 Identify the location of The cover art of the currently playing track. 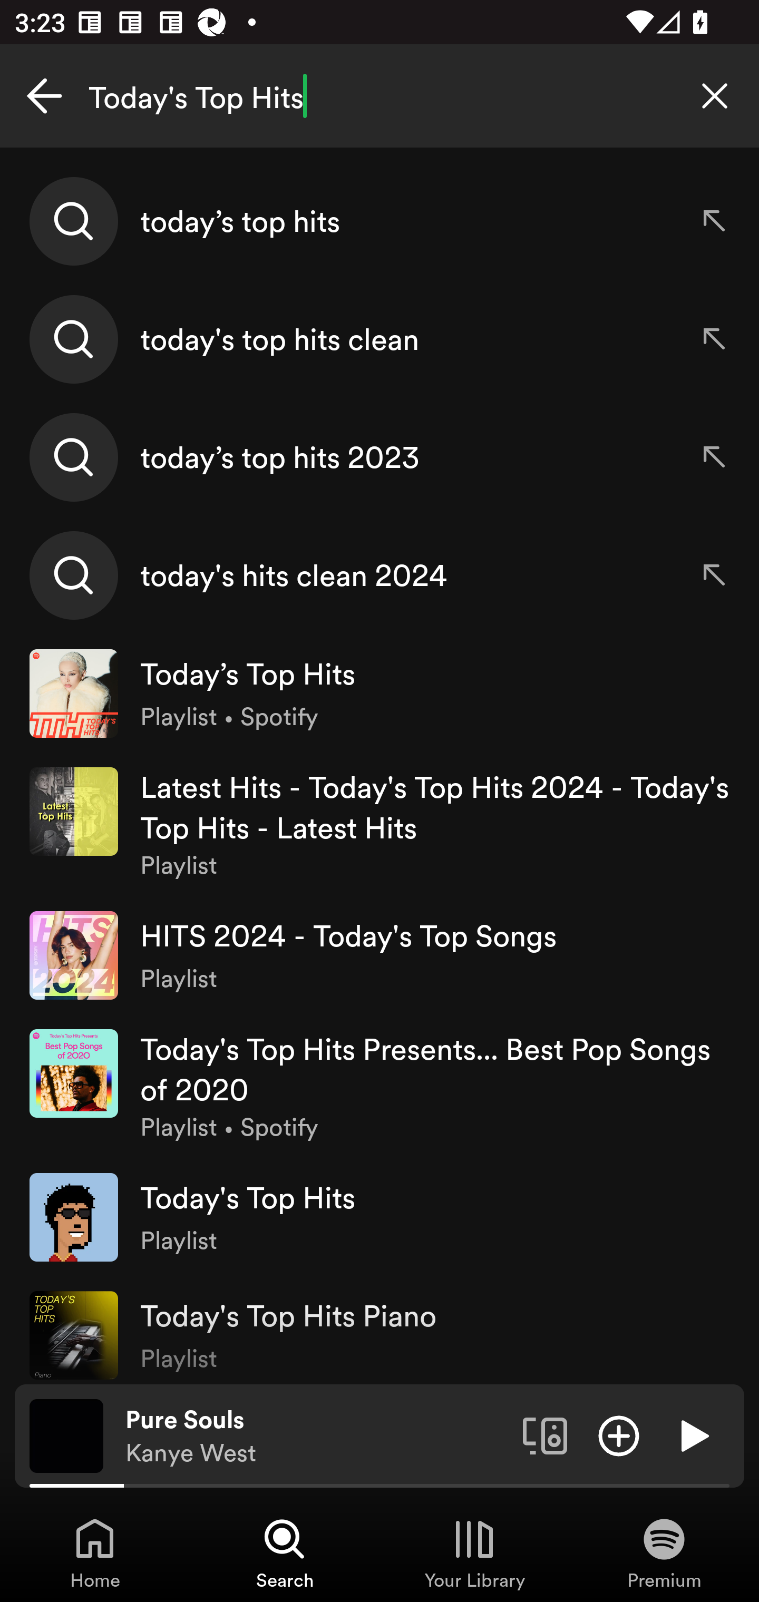
(66, 1435).